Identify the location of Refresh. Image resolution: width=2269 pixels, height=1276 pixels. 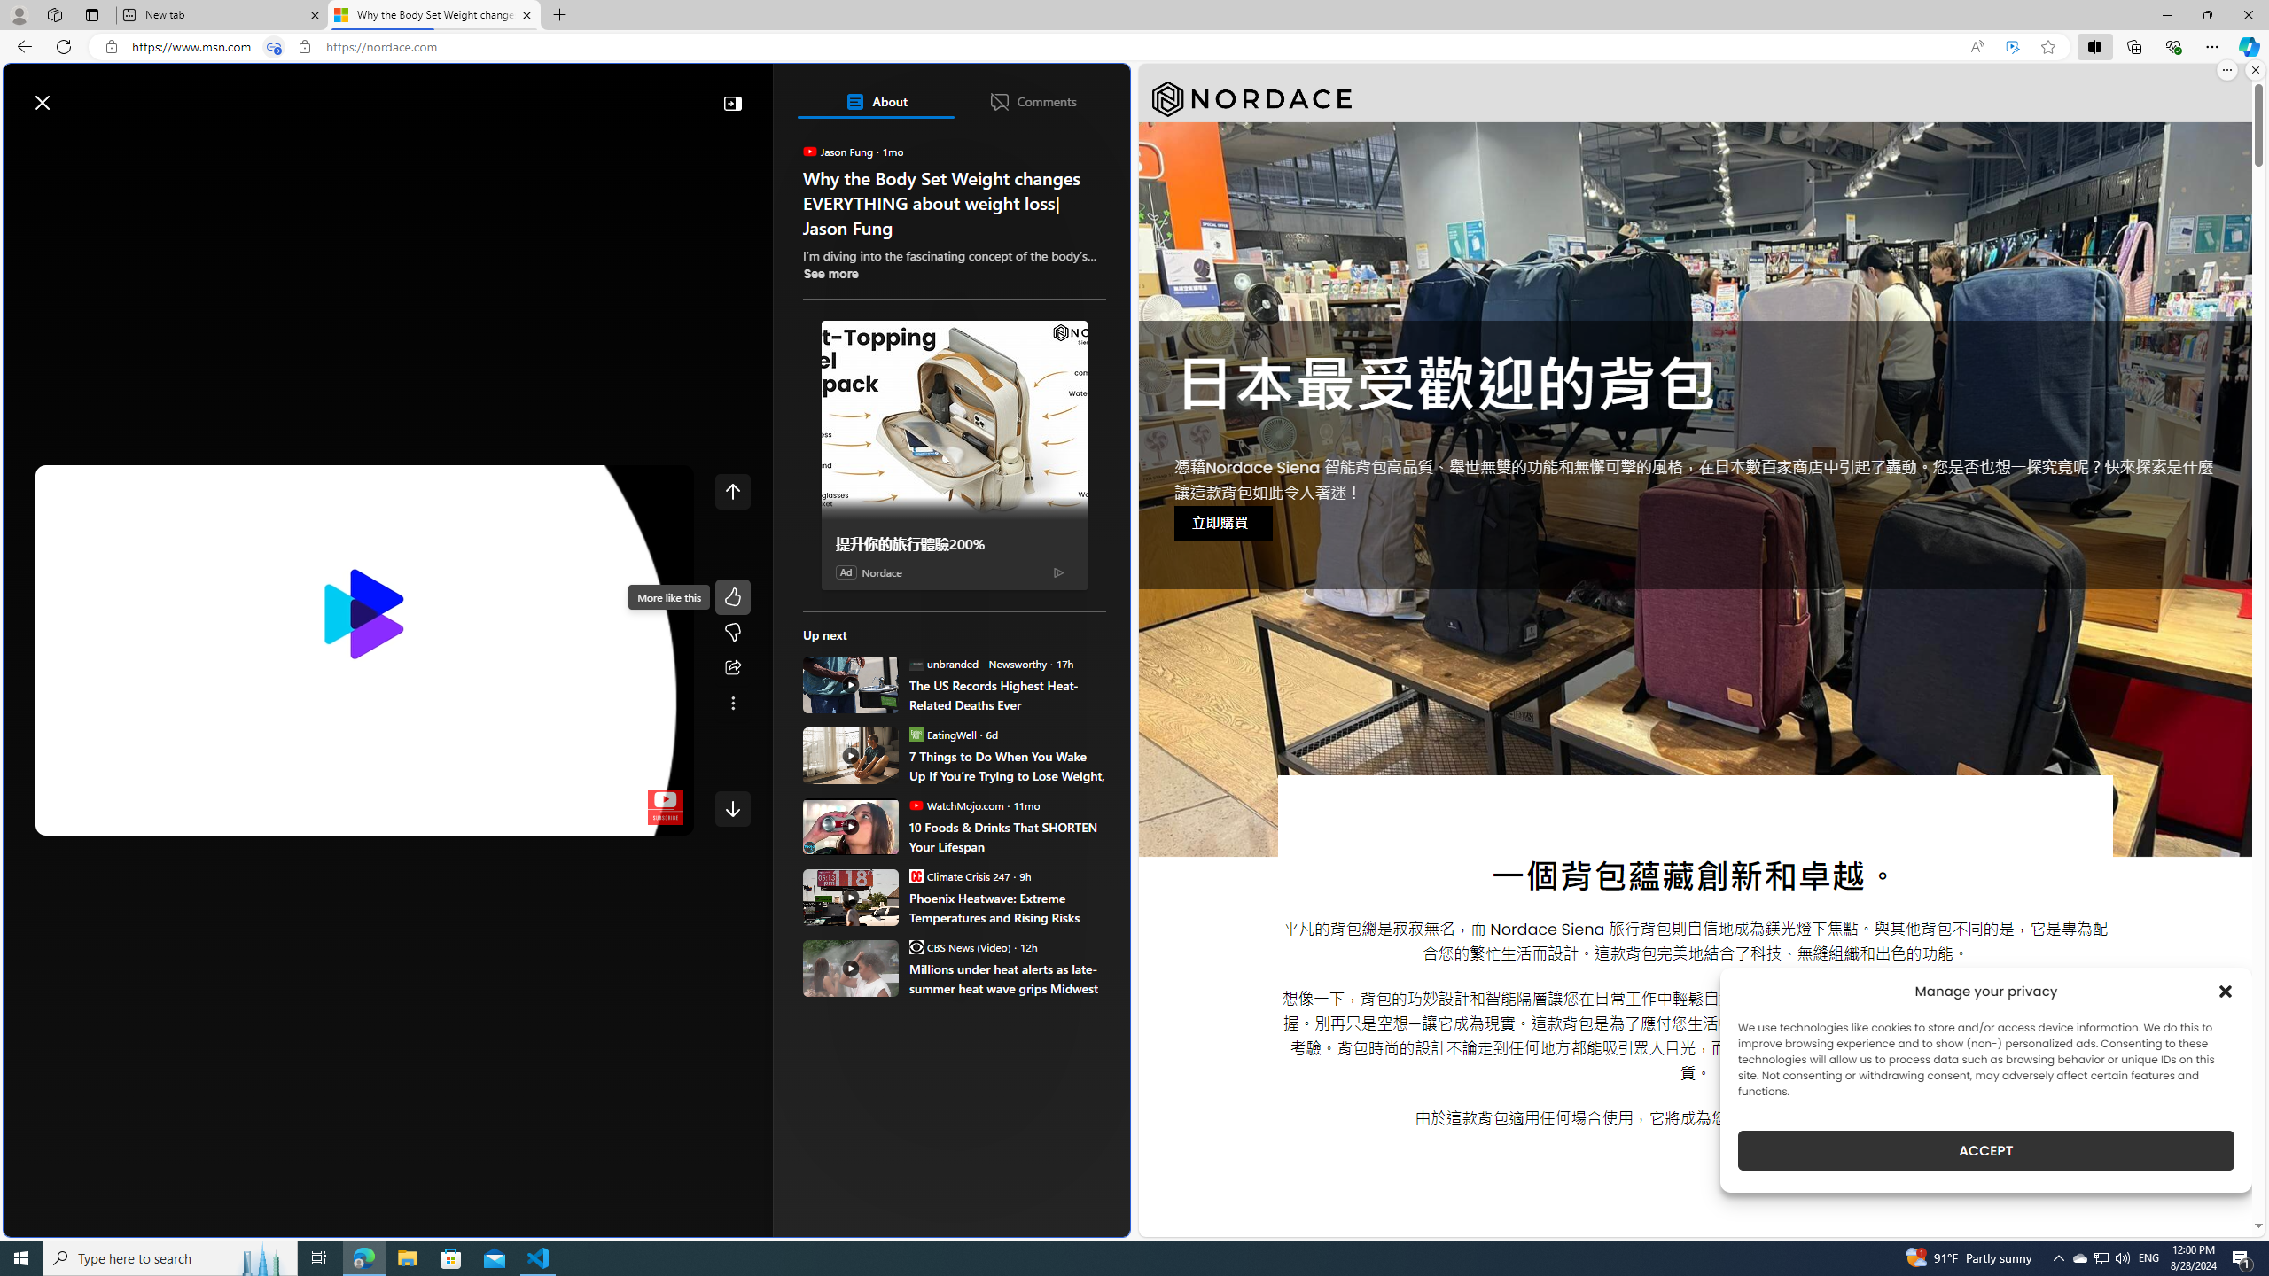
(64, 46).